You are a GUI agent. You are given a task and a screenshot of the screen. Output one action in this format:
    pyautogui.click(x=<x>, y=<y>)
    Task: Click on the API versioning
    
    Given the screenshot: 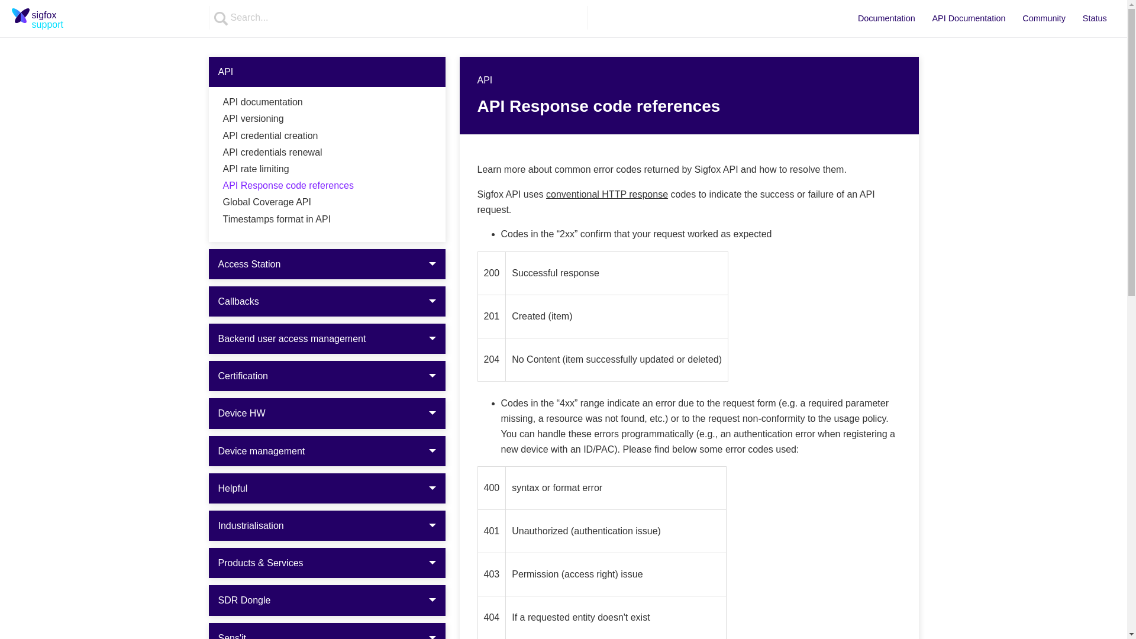 What is the action you would take?
    pyautogui.click(x=327, y=169)
    